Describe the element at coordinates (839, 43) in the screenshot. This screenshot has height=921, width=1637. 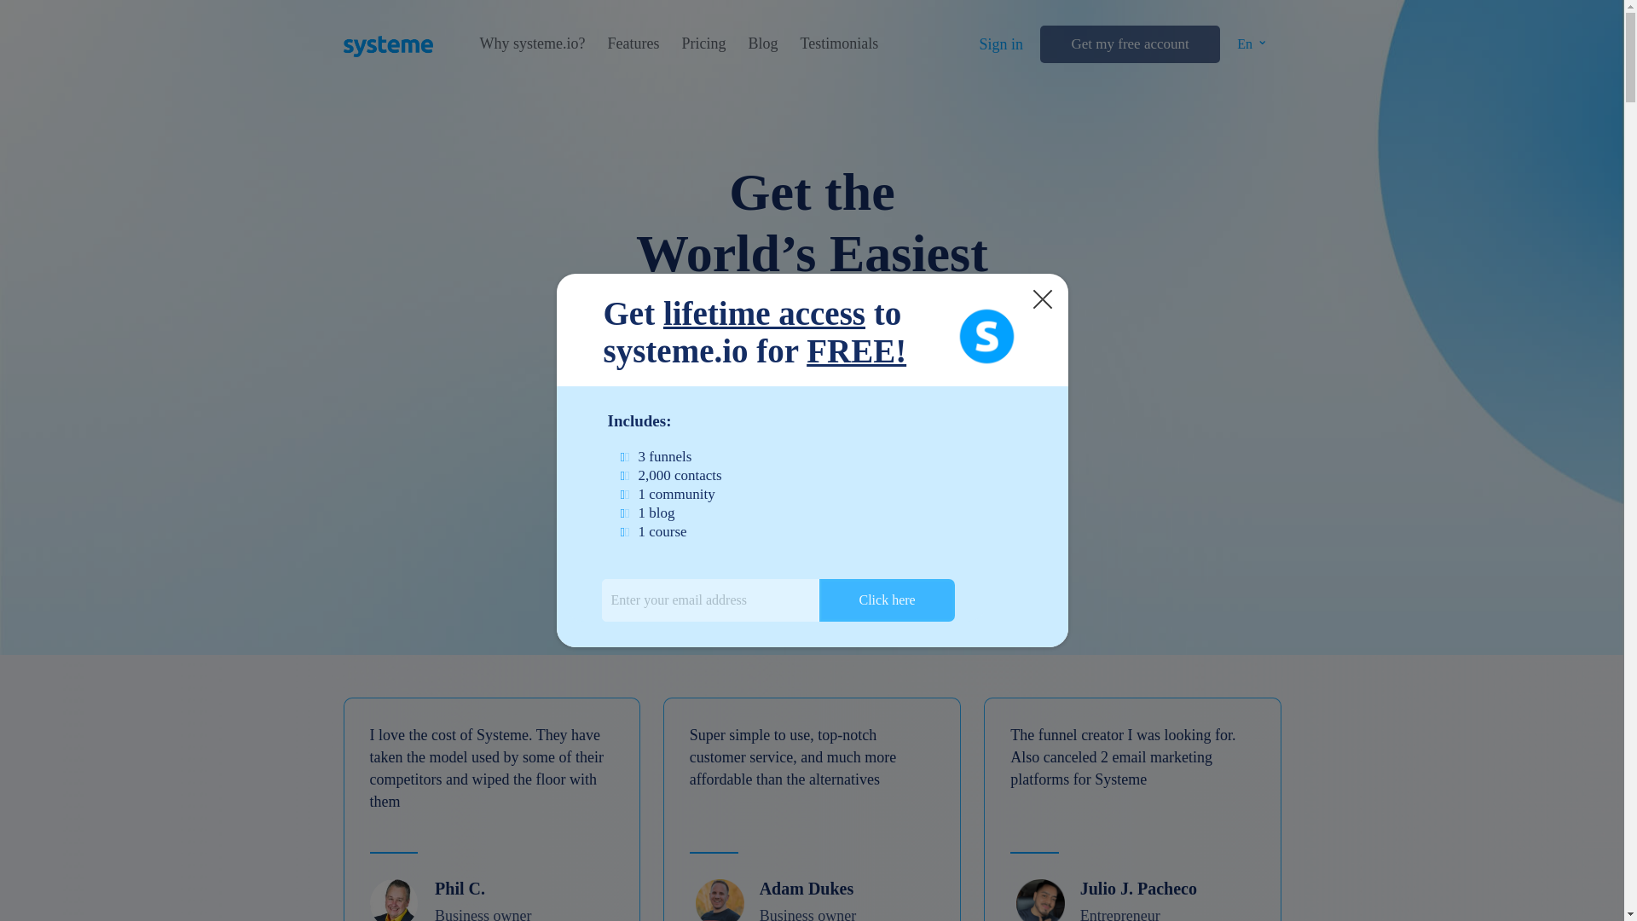
I see `Testimonials` at that location.